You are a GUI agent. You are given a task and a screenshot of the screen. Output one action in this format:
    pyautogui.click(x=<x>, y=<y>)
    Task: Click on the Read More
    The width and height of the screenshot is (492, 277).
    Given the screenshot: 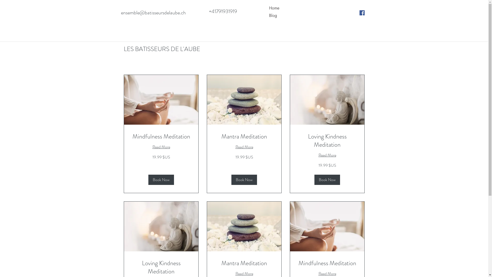 What is the action you would take?
    pyautogui.click(x=244, y=147)
    